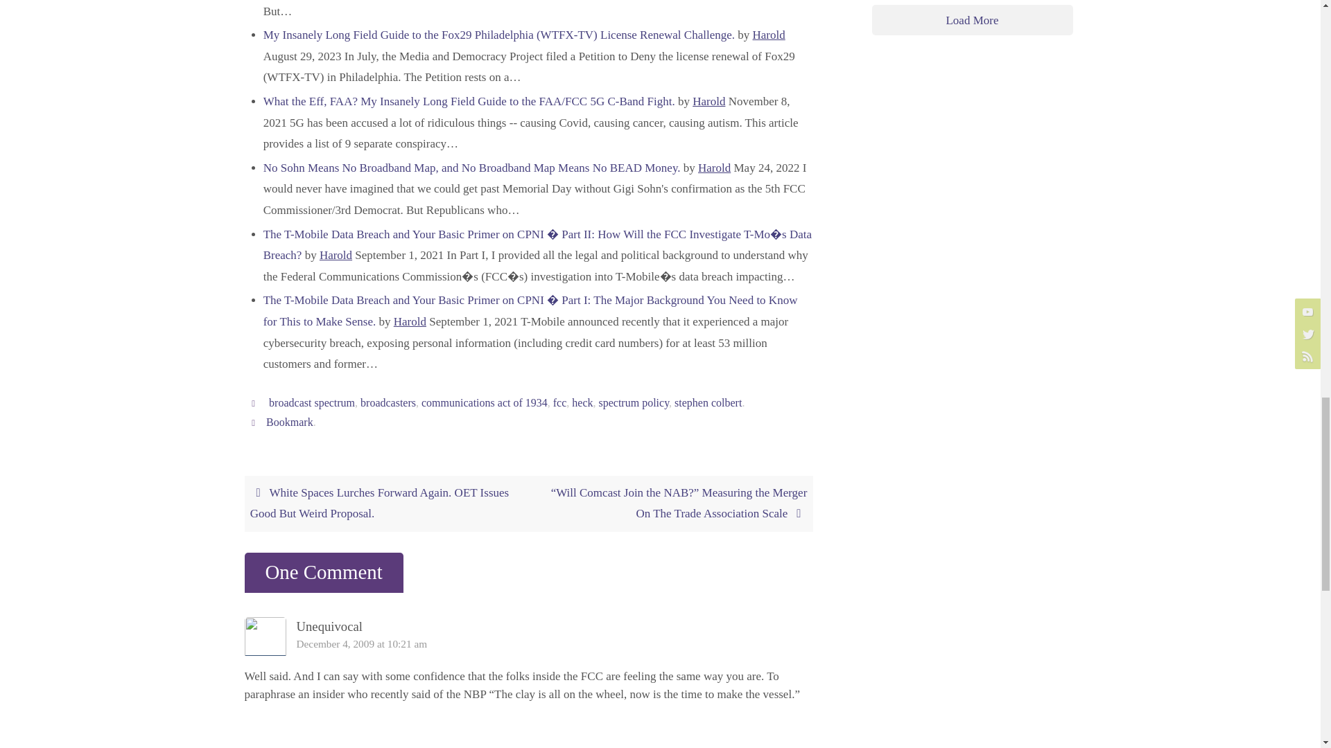  What do you see at coordinates (255, 402) in the screenshot?
I see `Tagged` at bounding box center [255, 402].